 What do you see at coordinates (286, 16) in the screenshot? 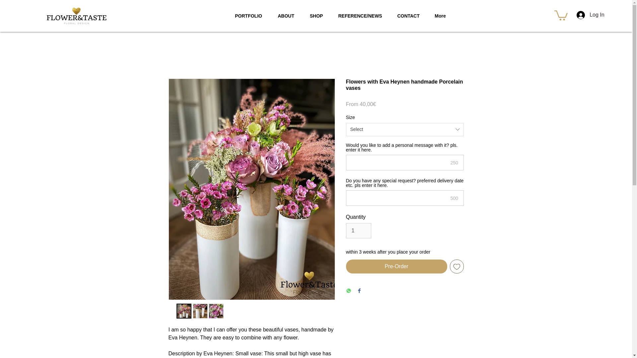
I see `ABOUT` at bounding box center [286, 16].